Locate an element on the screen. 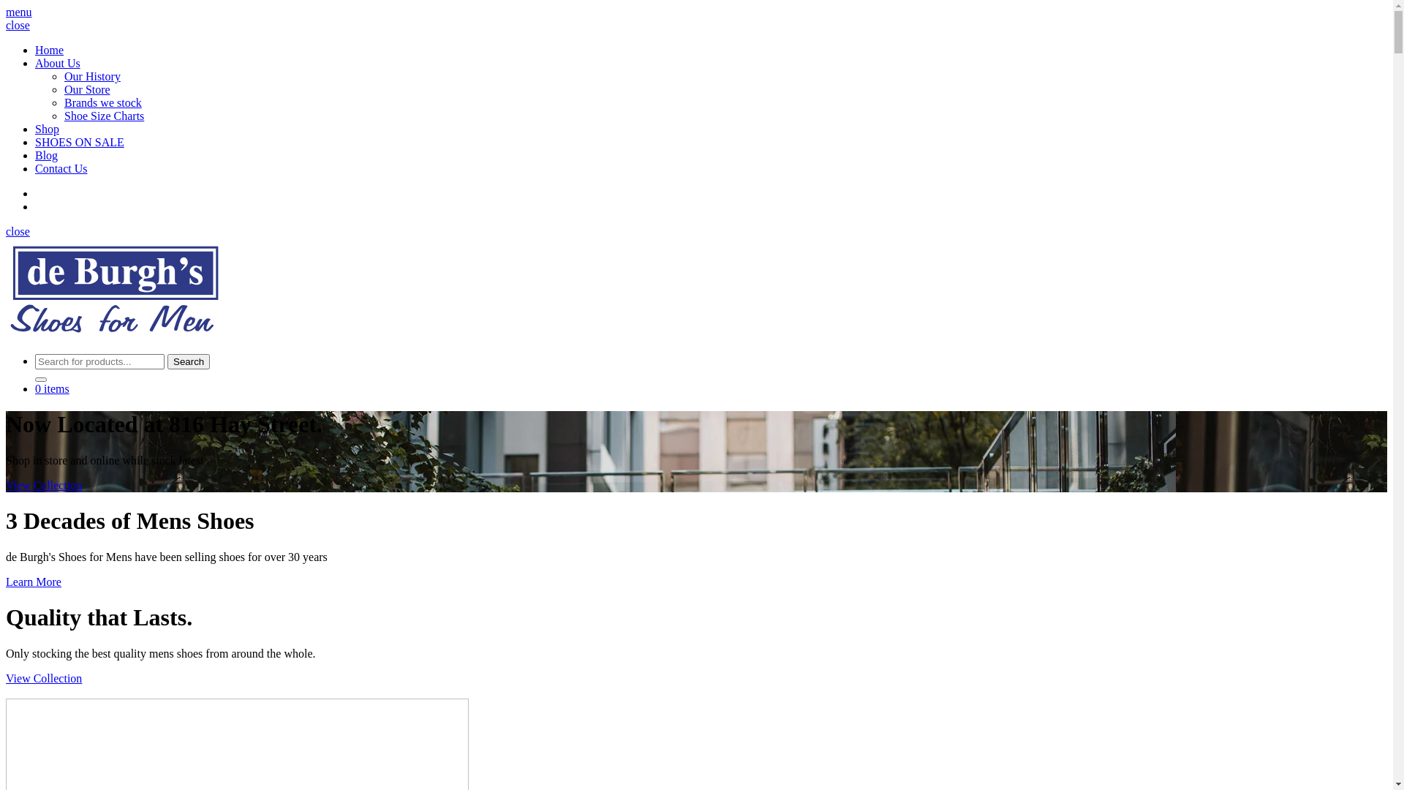  Our Store is located at coordinates (88, 89).